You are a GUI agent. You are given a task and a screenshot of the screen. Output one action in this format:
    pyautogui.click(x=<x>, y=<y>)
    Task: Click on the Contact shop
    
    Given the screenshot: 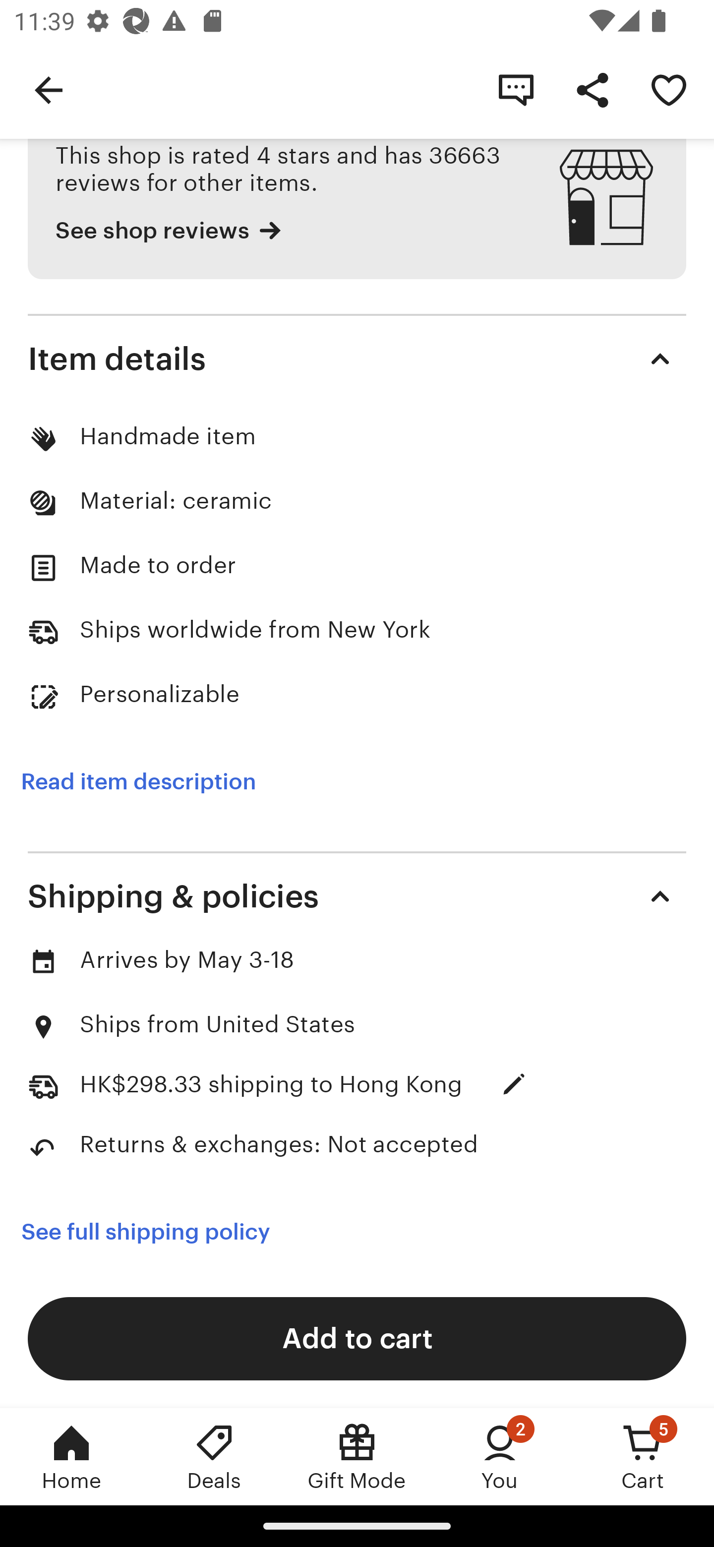 What is the action you would take?
    pyautogui.click(x=516, y=89)
    